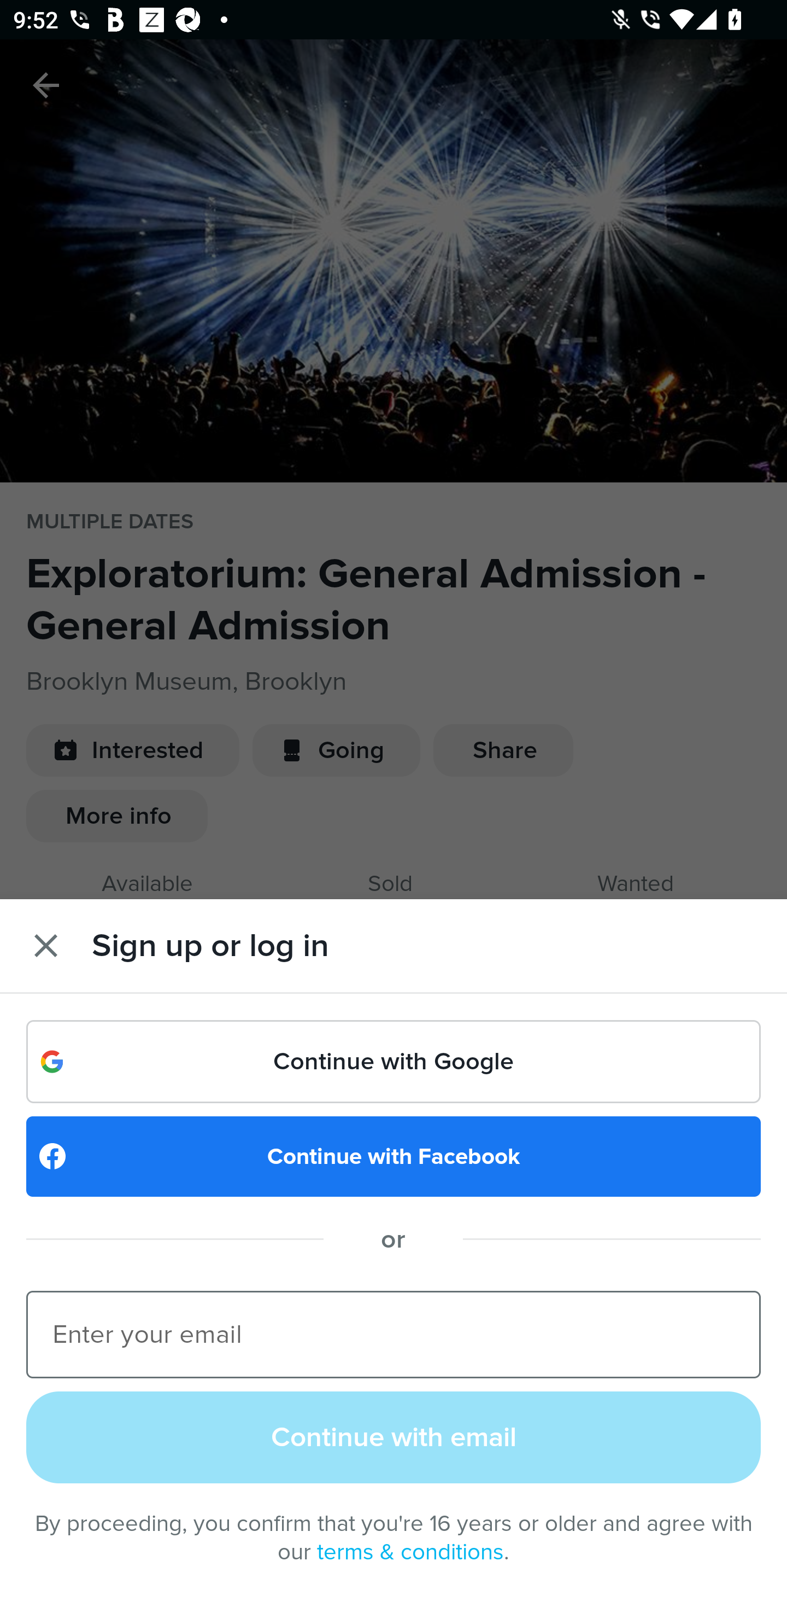 This screenshot has height=1619, width=787. I want to click on Enter your email, so click(393, 1333).